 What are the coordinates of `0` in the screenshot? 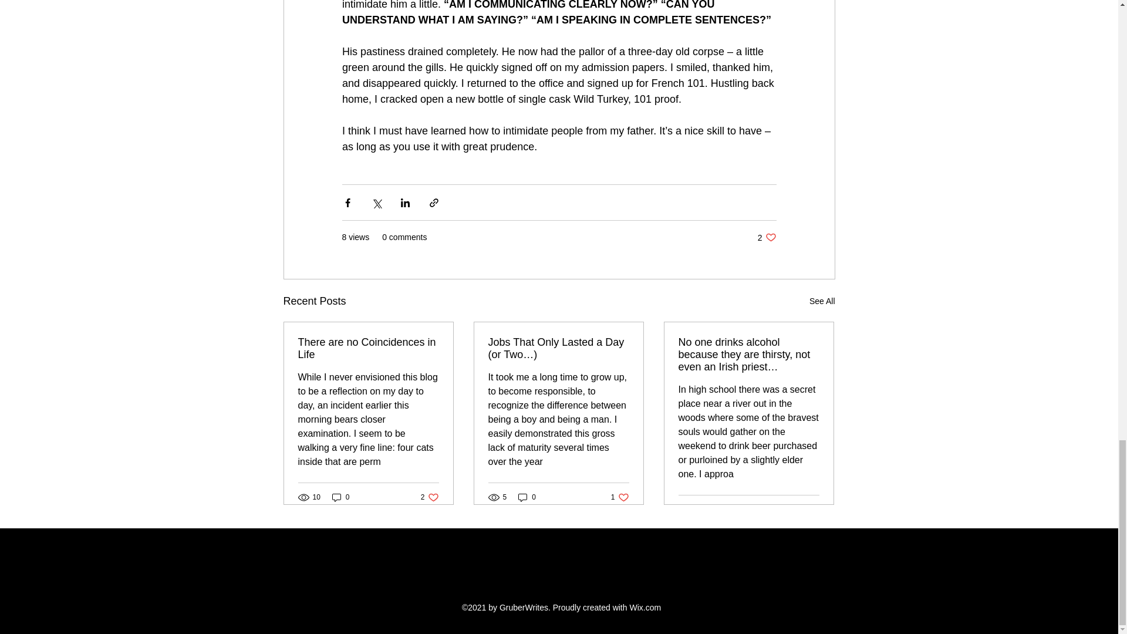 It's located at (369, 349).